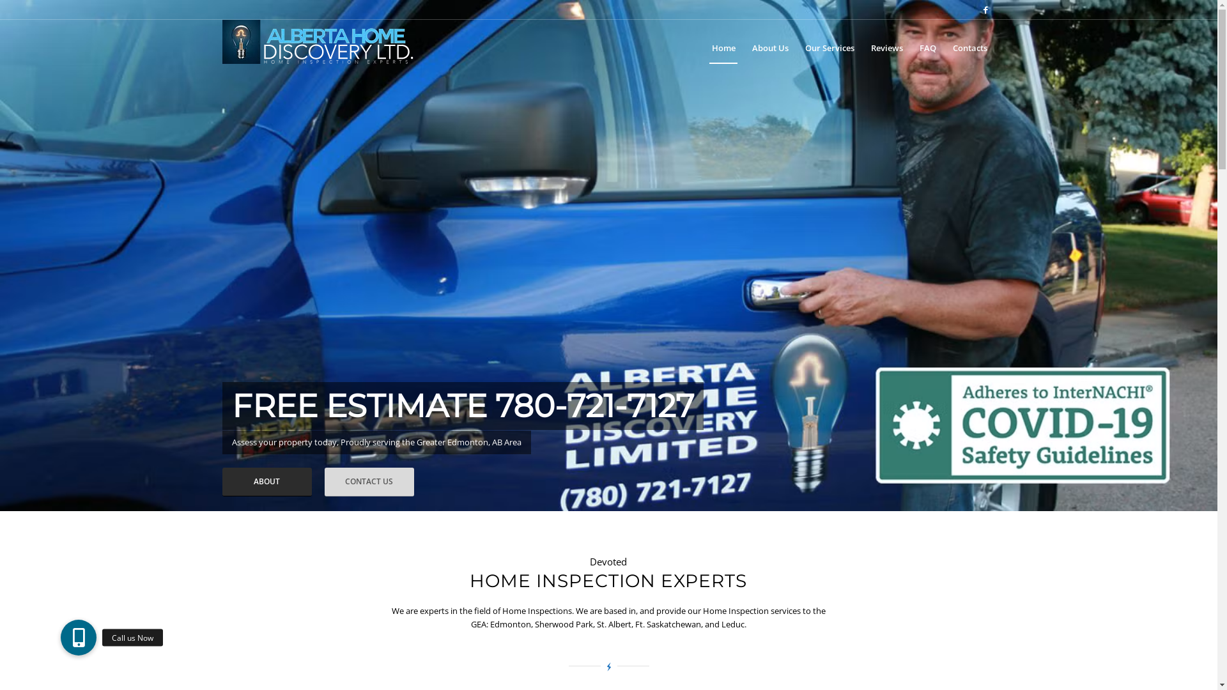 Image resolution: width=1227 pixels, height=690 pixels. Describe the element at coordinates (369, 482) in the screenshot. I see `CONTACT US` at that location.